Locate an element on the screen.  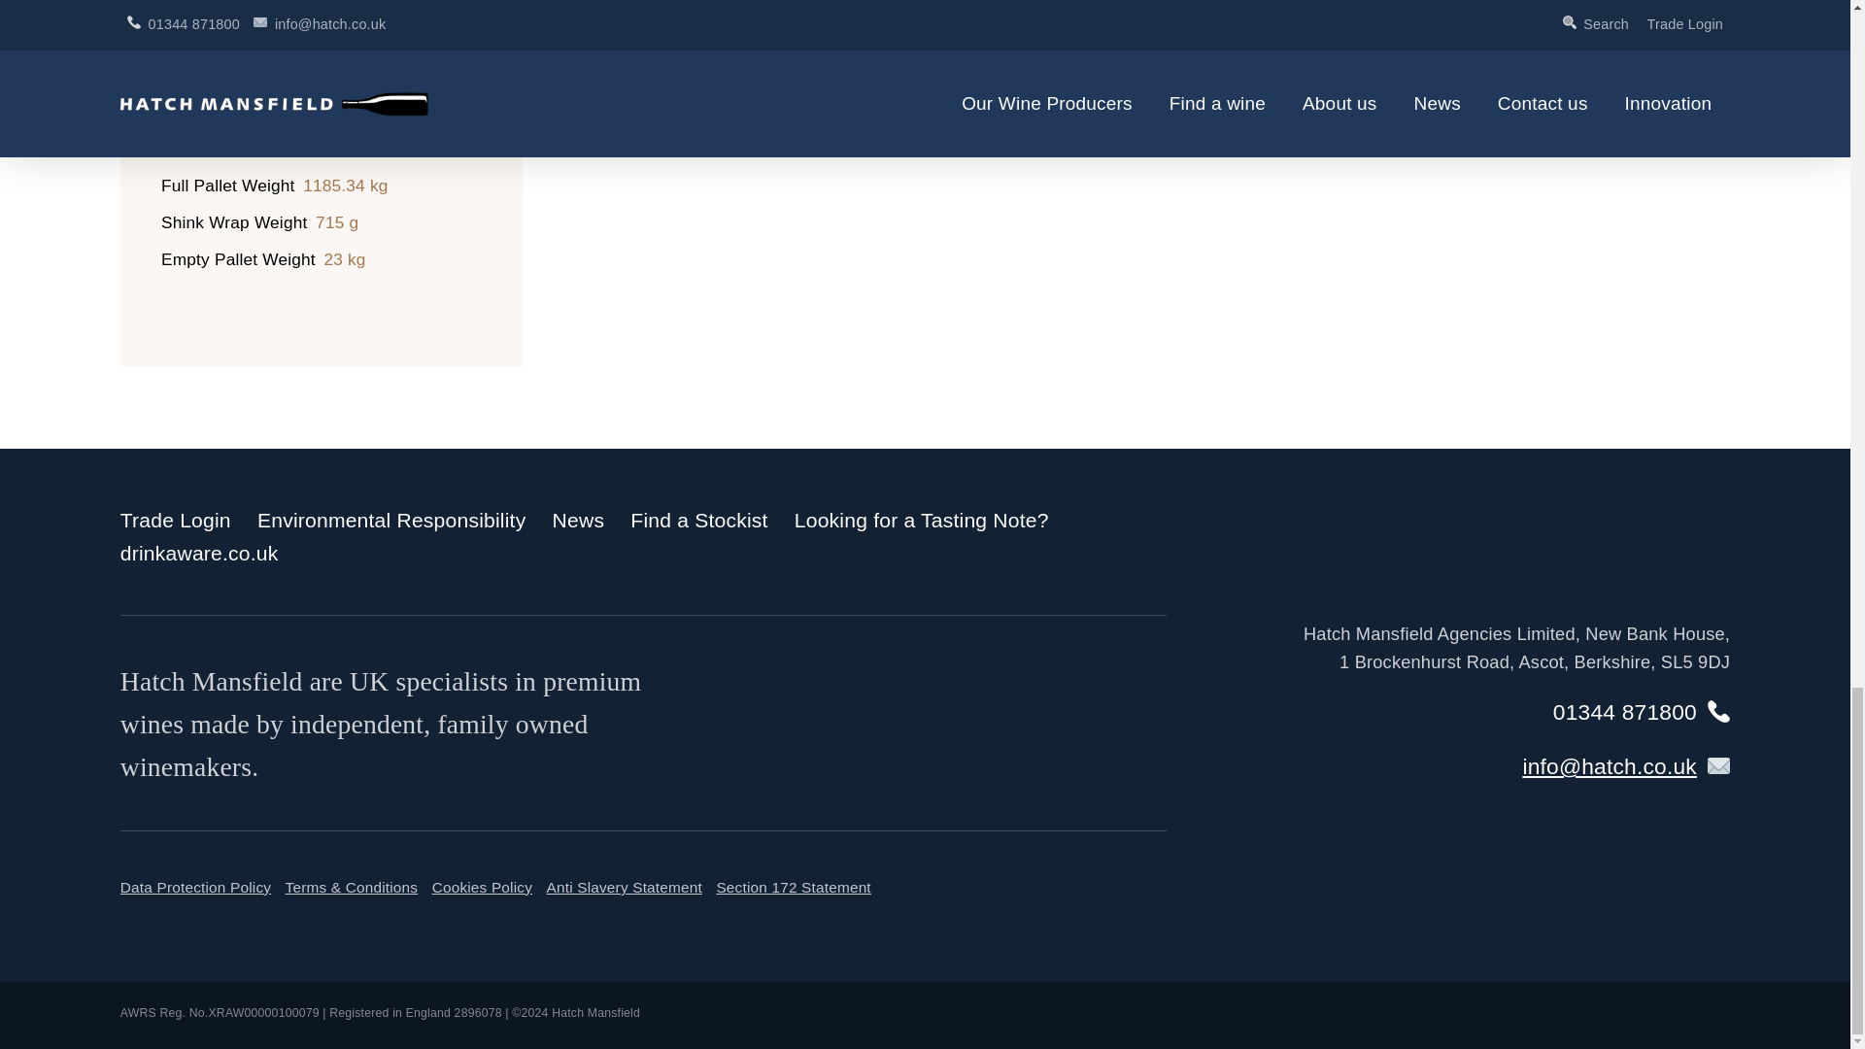
Cookies Policy is located at coordinates (482, 888).